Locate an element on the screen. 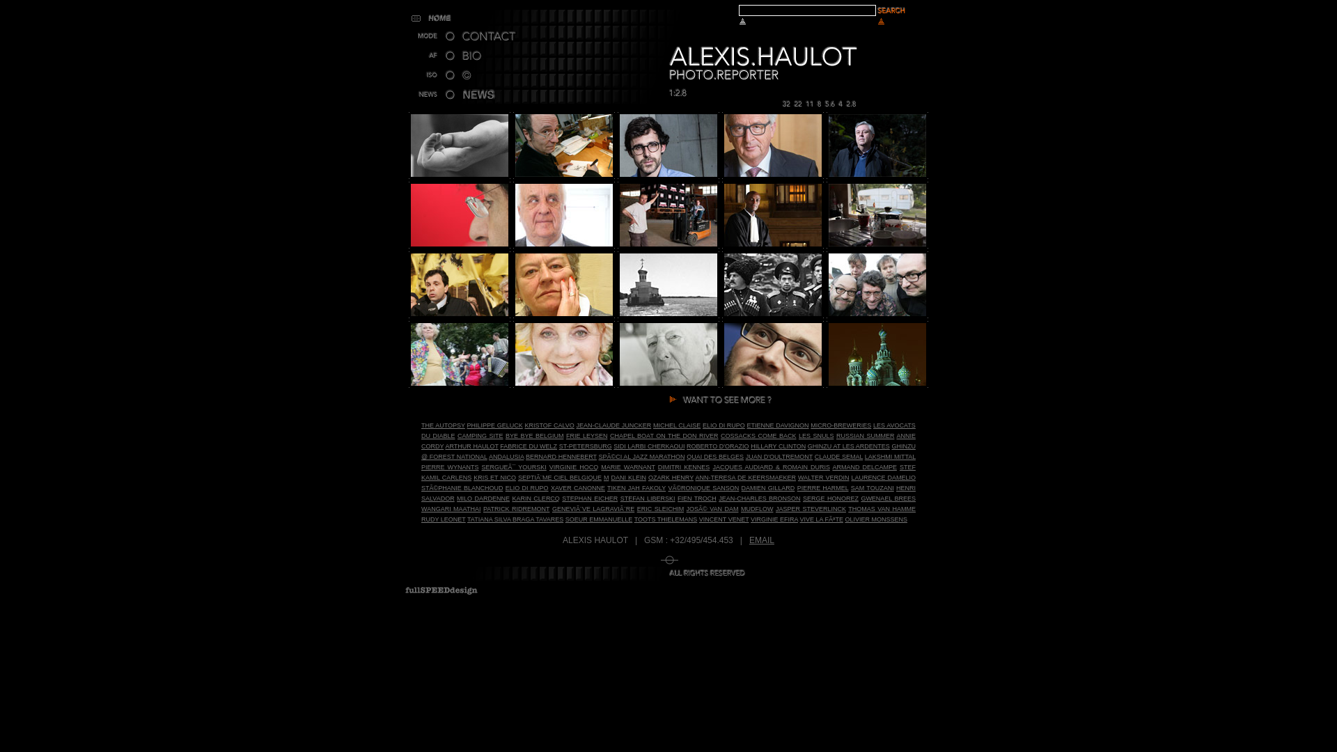  VIRGINIE HOCQ is located at coordinates (574, 467).